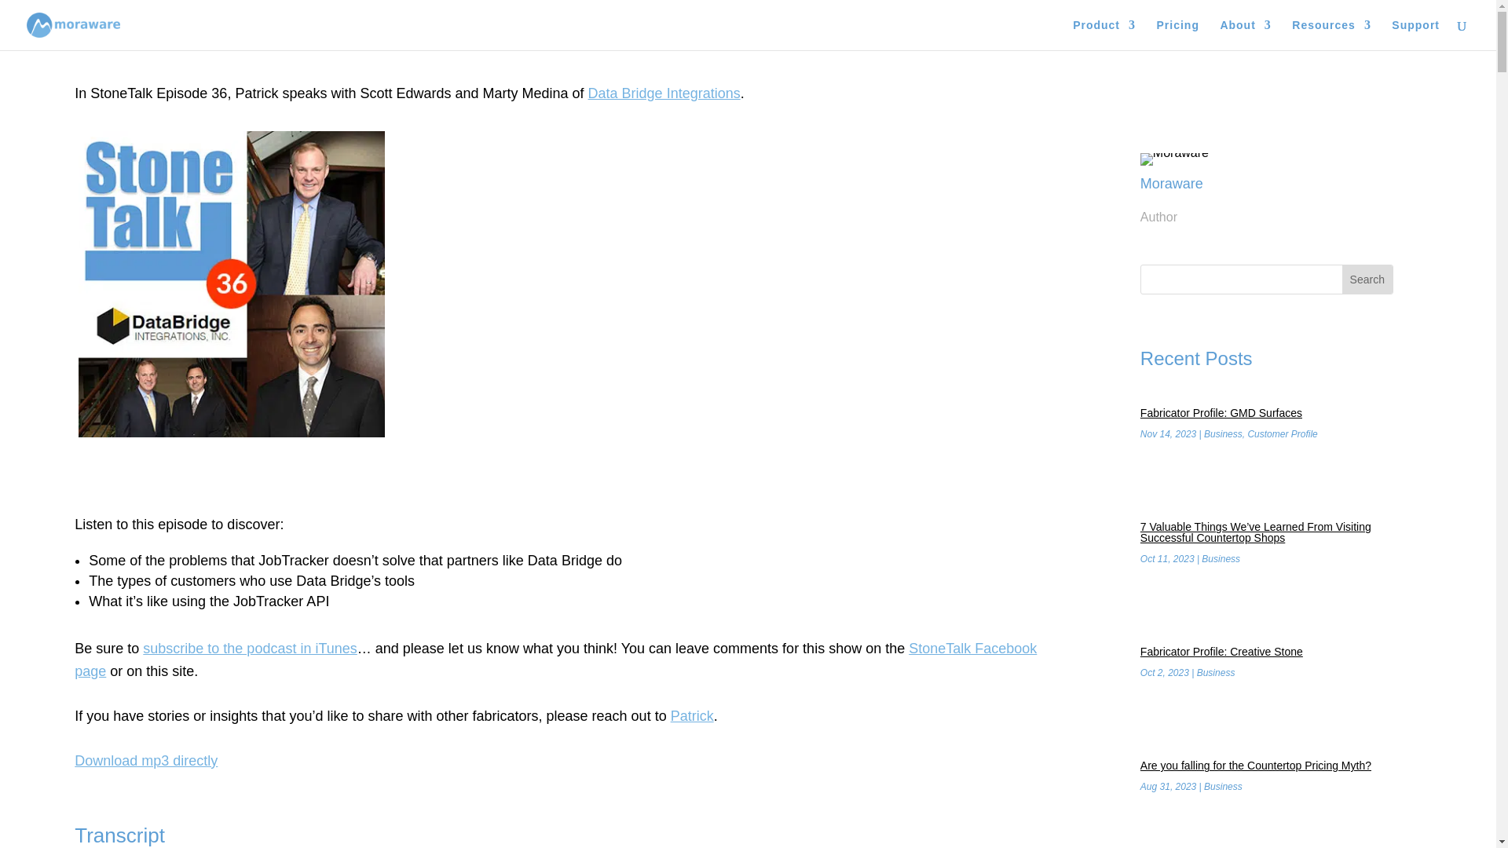 The width and height of the screenshot is (1508, 848). What do you see at coordinates (664, 93) in the screenshot?
I see `Data Bridge Integrations` at bounding box center [664, 93].